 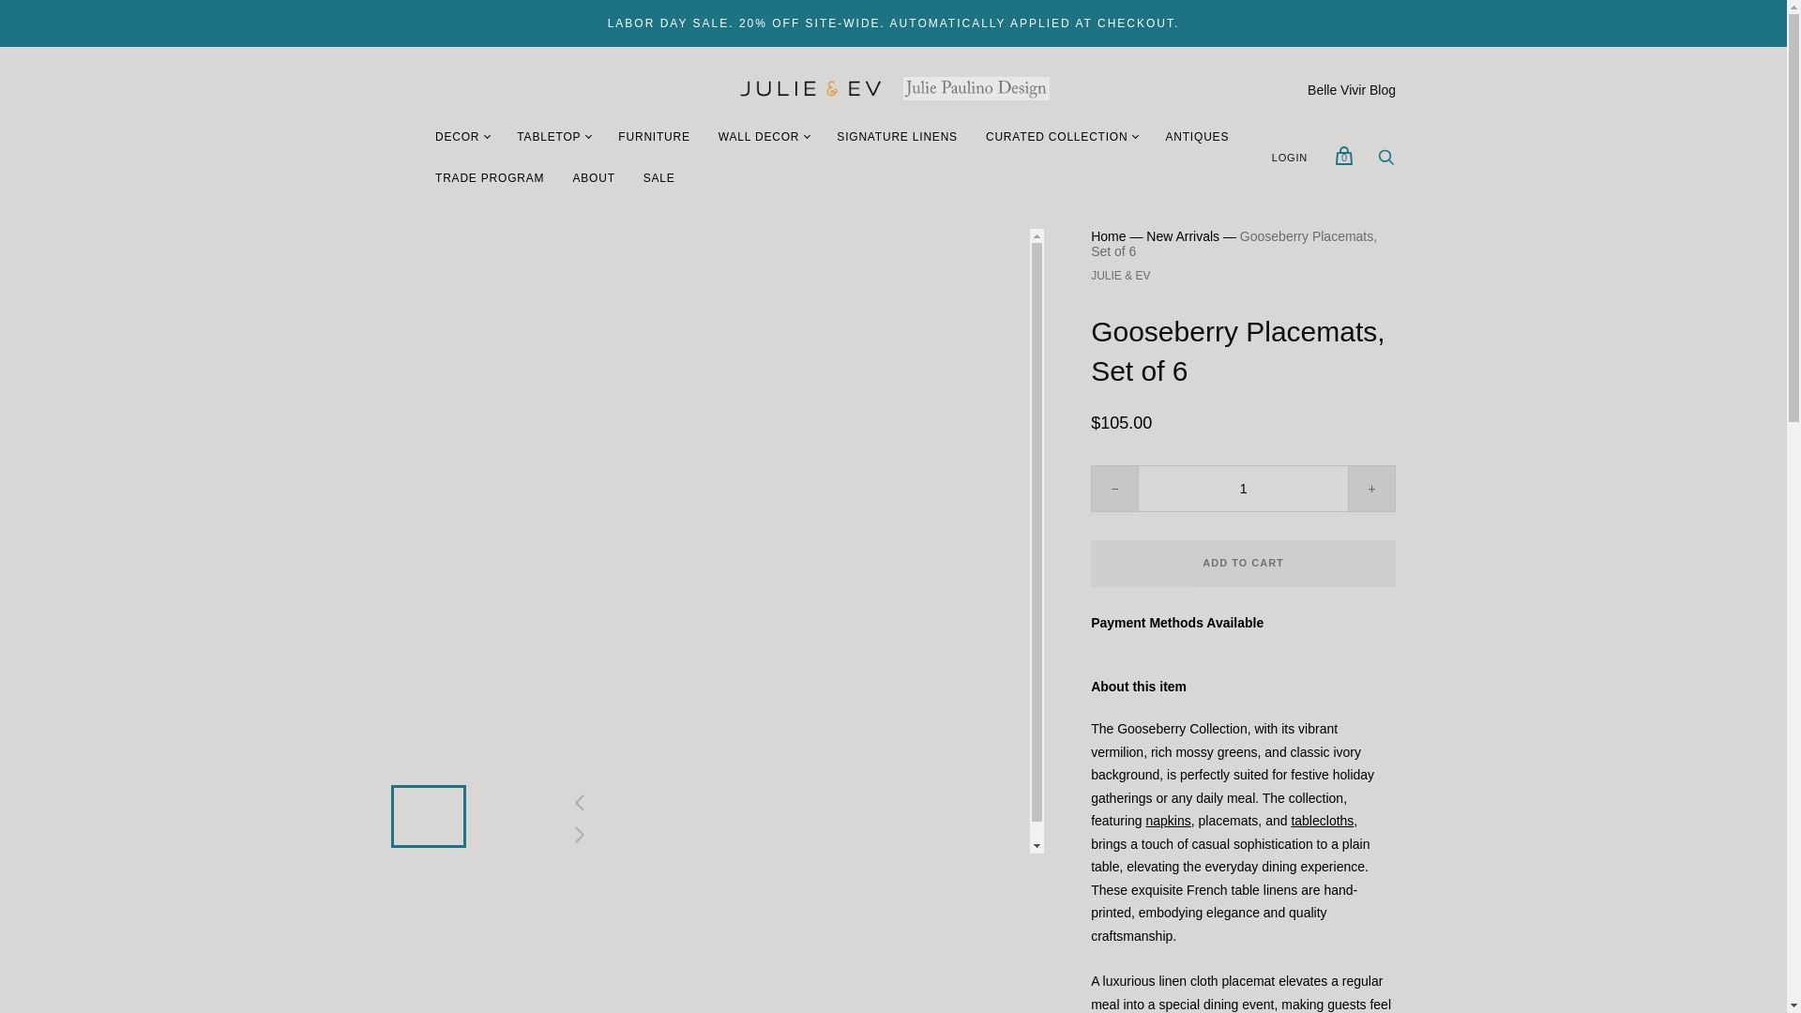 I want to click on TABLETOP, so click(x=548, y=137).